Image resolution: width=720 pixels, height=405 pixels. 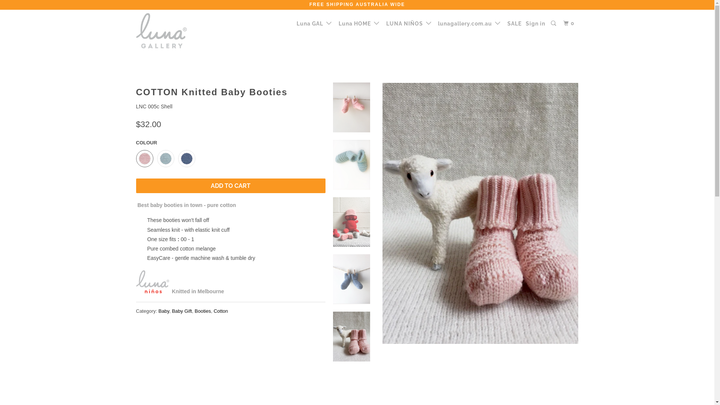 What do you see at coordinates (480, 213) in the screenshot?
I see `COTTON Knitted Baby Booties` at bounding box center [480, 213].